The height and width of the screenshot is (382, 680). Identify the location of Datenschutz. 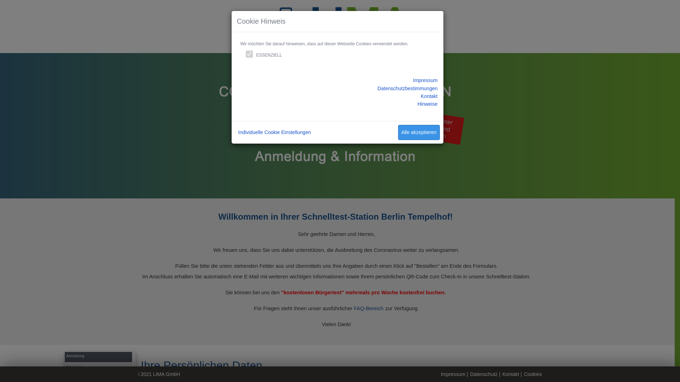
(484, 374).